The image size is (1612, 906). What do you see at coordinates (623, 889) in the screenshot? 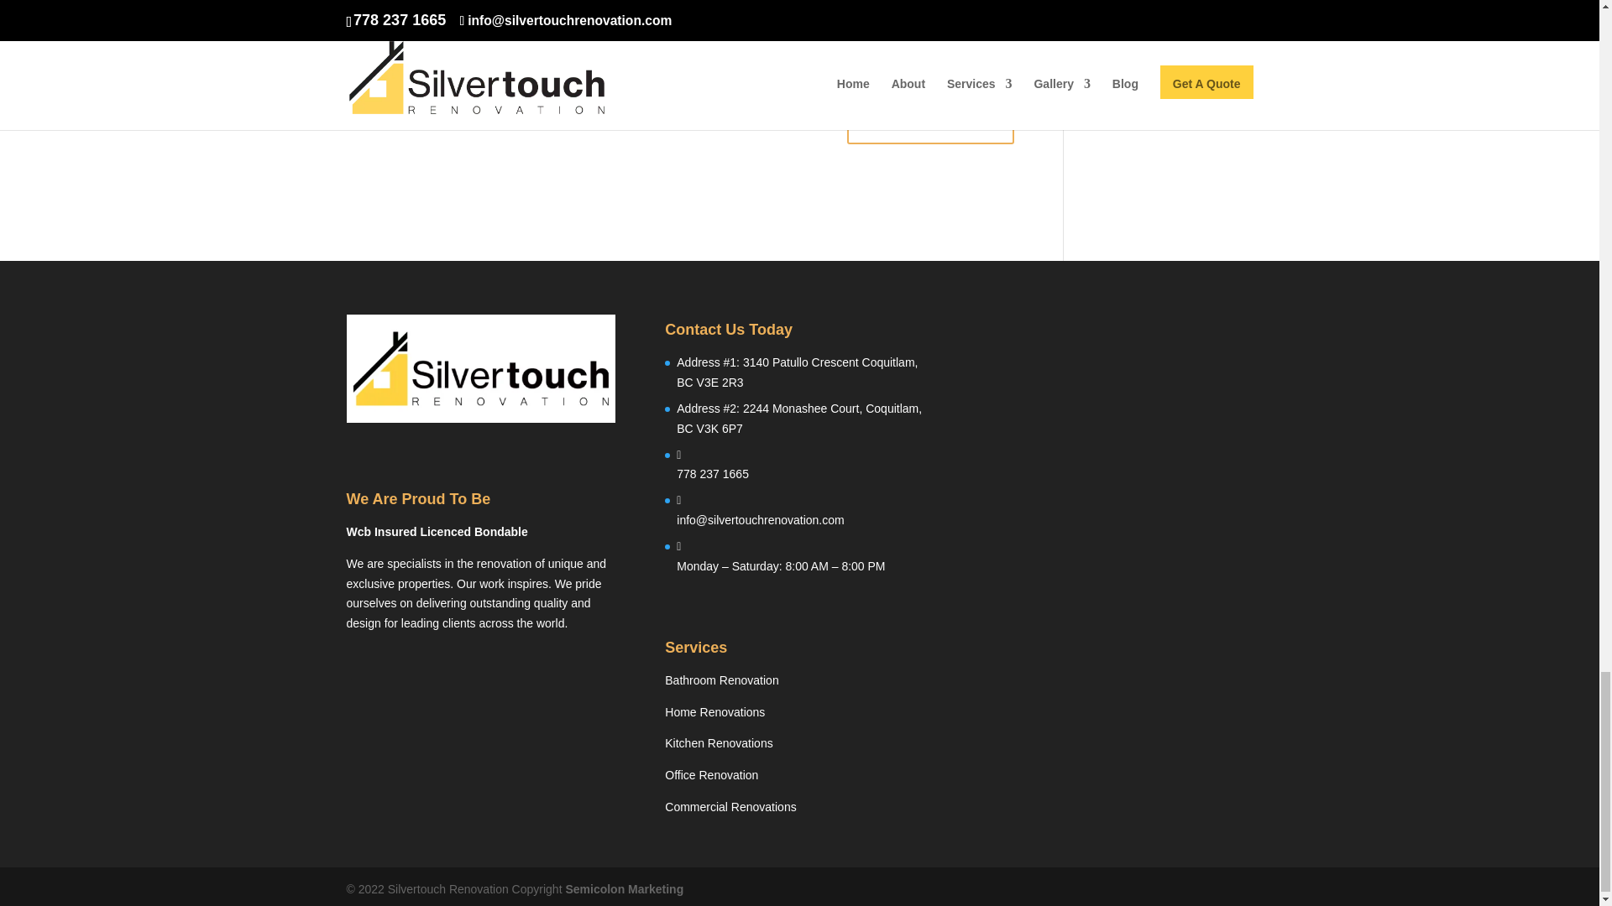
I see `Semicolon Marketing` at bounding box center [623, 889].